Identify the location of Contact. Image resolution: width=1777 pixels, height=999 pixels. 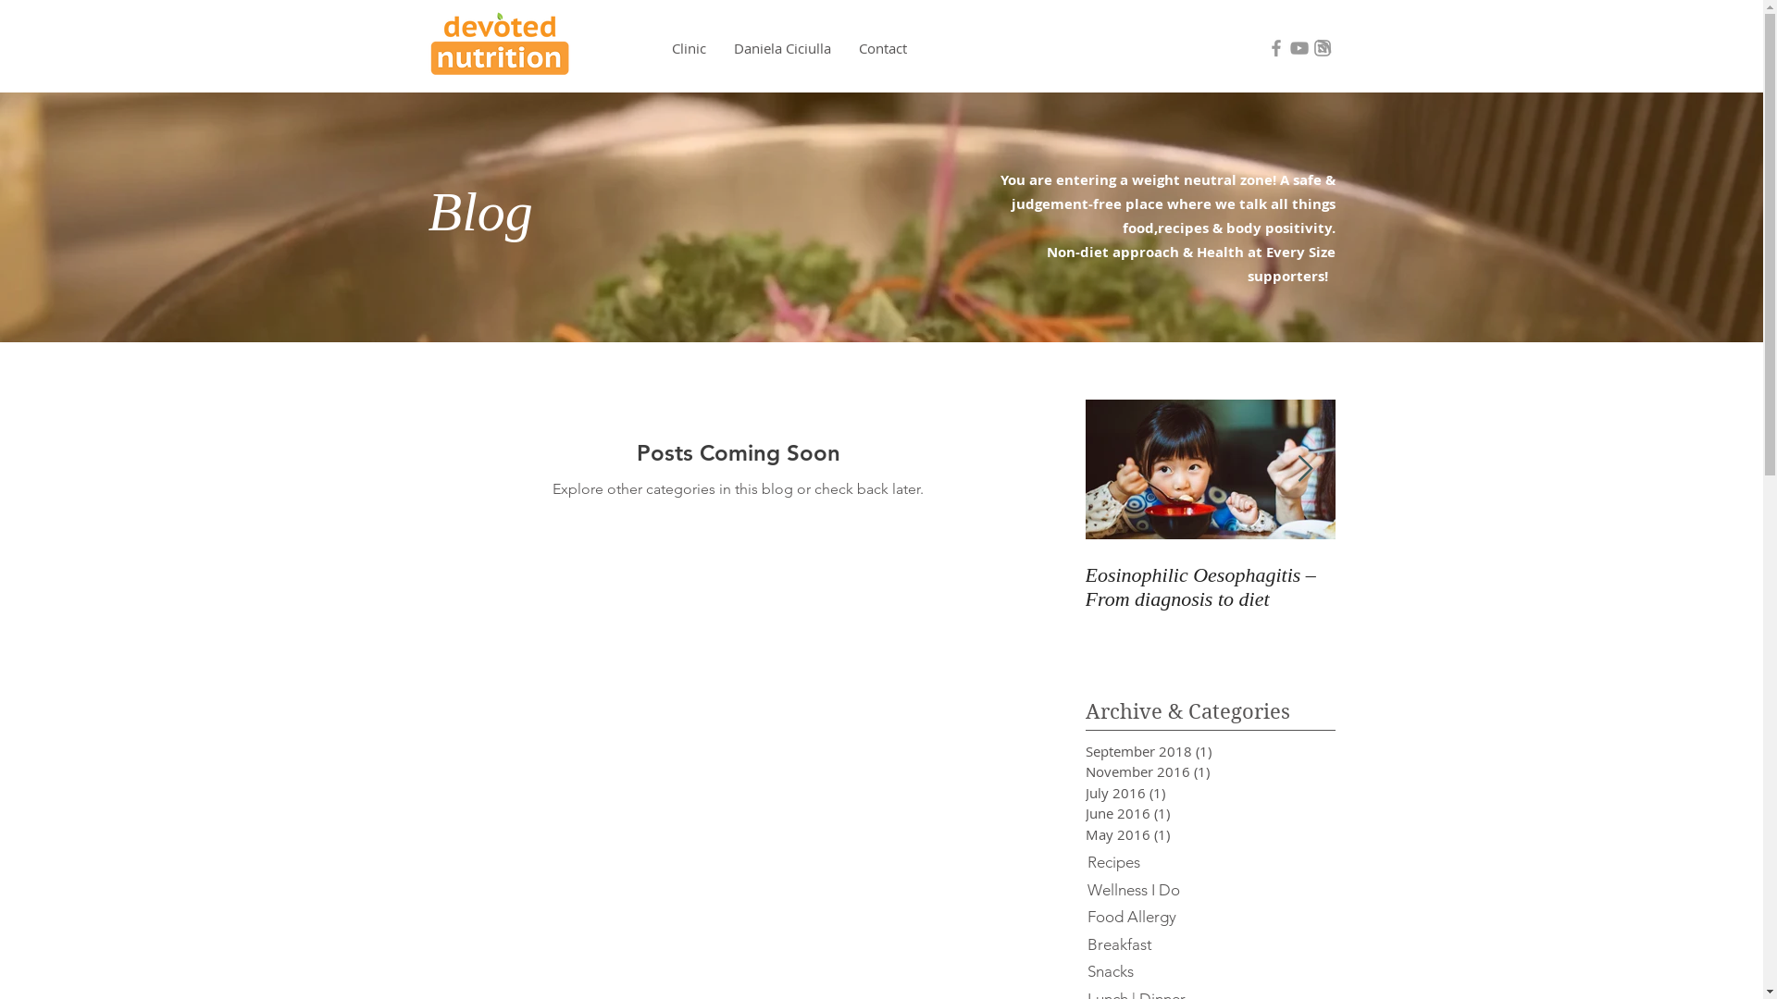
(882, 48).